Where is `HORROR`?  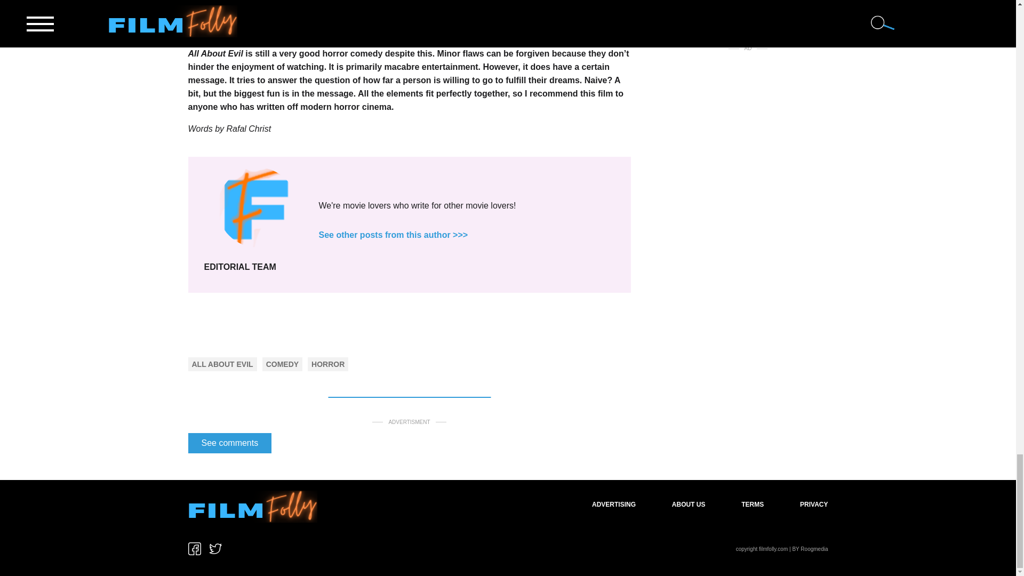 HORROR is located at coordinates (327, 364).